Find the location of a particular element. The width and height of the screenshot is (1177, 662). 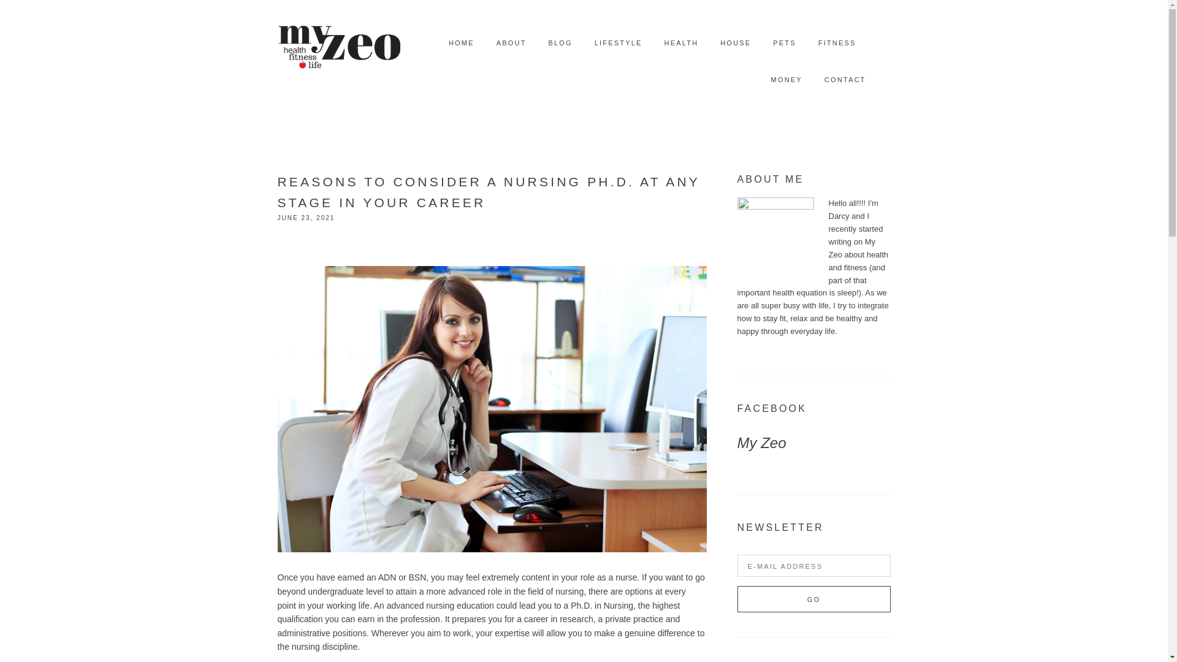

HEALTH is located at coordinates (682, 43).